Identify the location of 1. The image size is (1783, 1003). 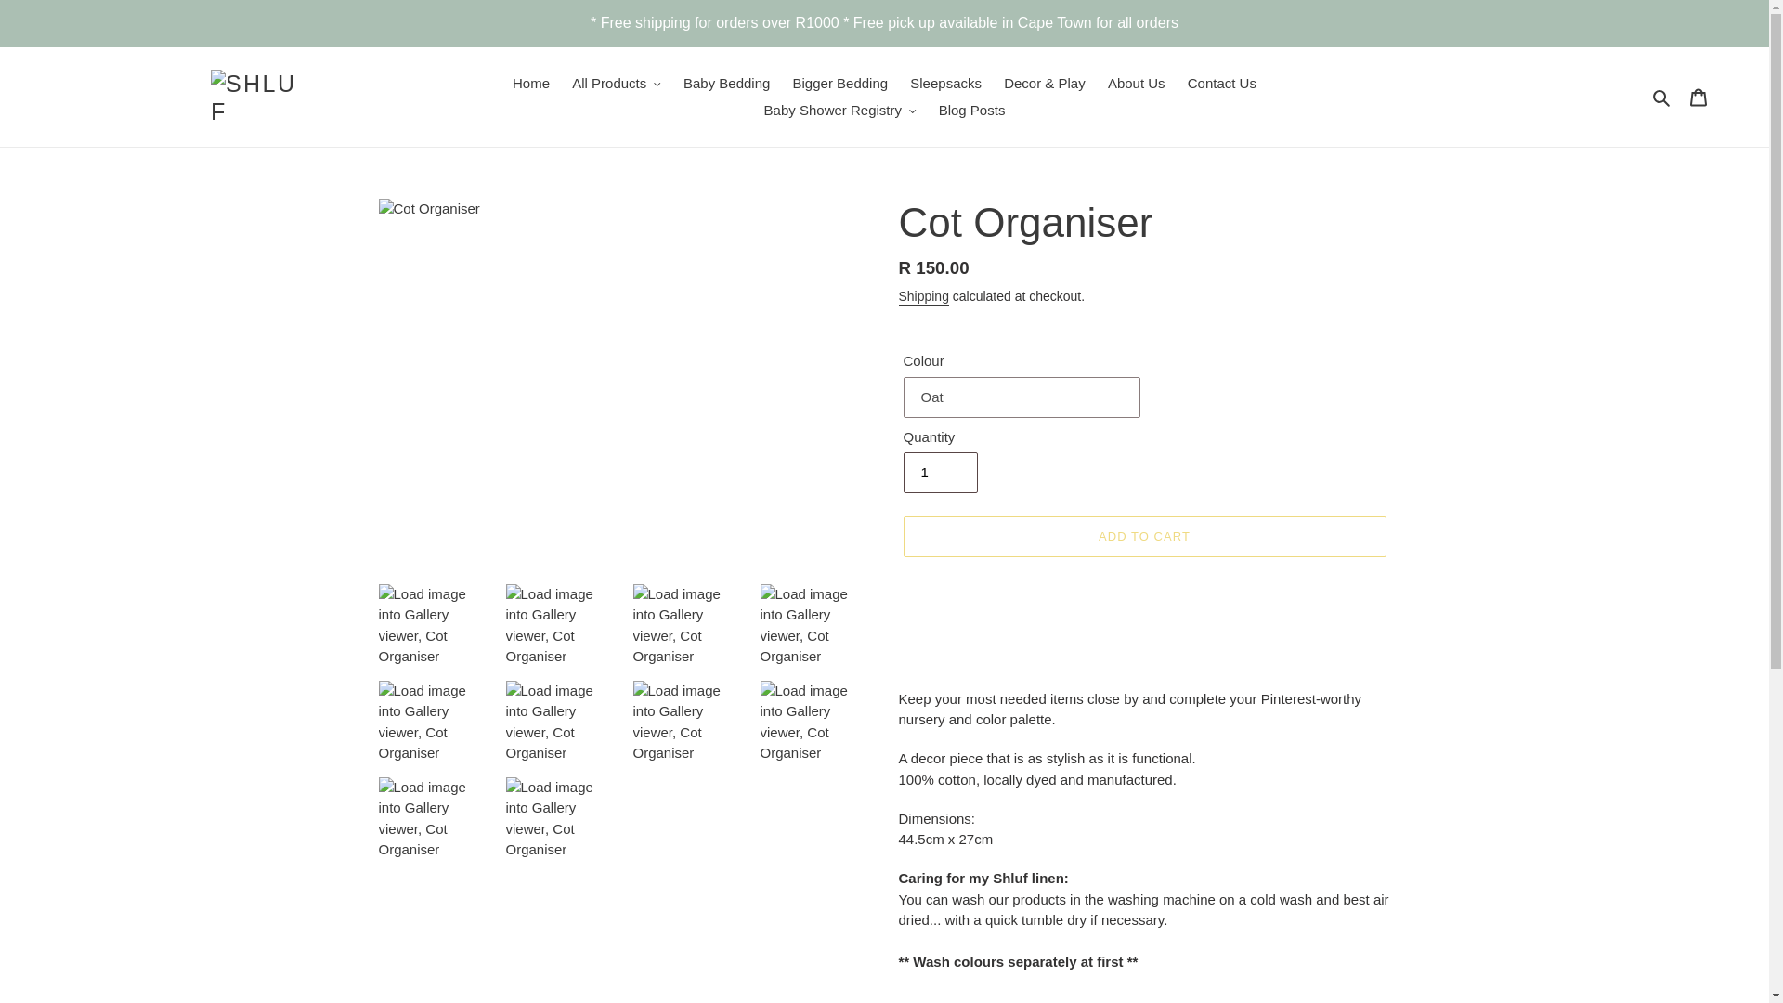
(940, 473).